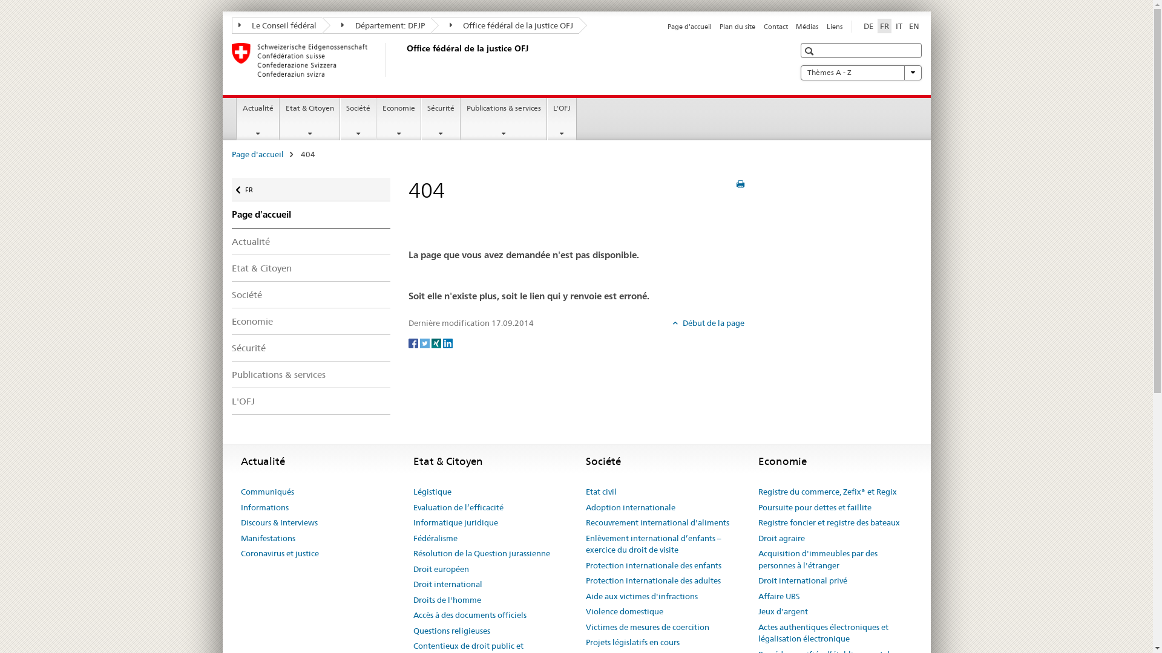 This screenshot has width=1162, height=653. What do you see at coordinates (783, 612) in the screenshot?
I see `Jeux d'argent` at bounding box center [783, 612].